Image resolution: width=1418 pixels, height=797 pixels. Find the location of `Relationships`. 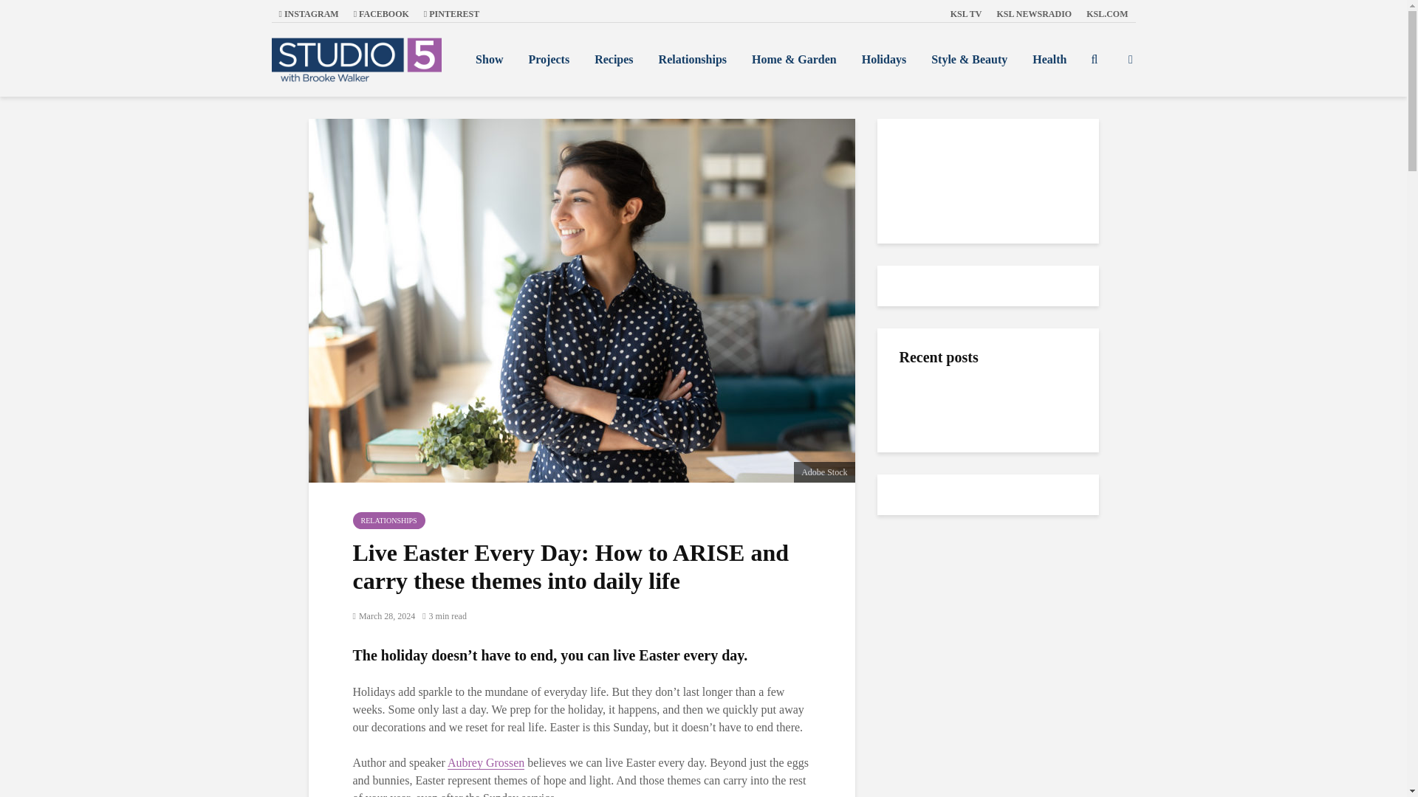

Relationships is located at coordinates (693, 59).